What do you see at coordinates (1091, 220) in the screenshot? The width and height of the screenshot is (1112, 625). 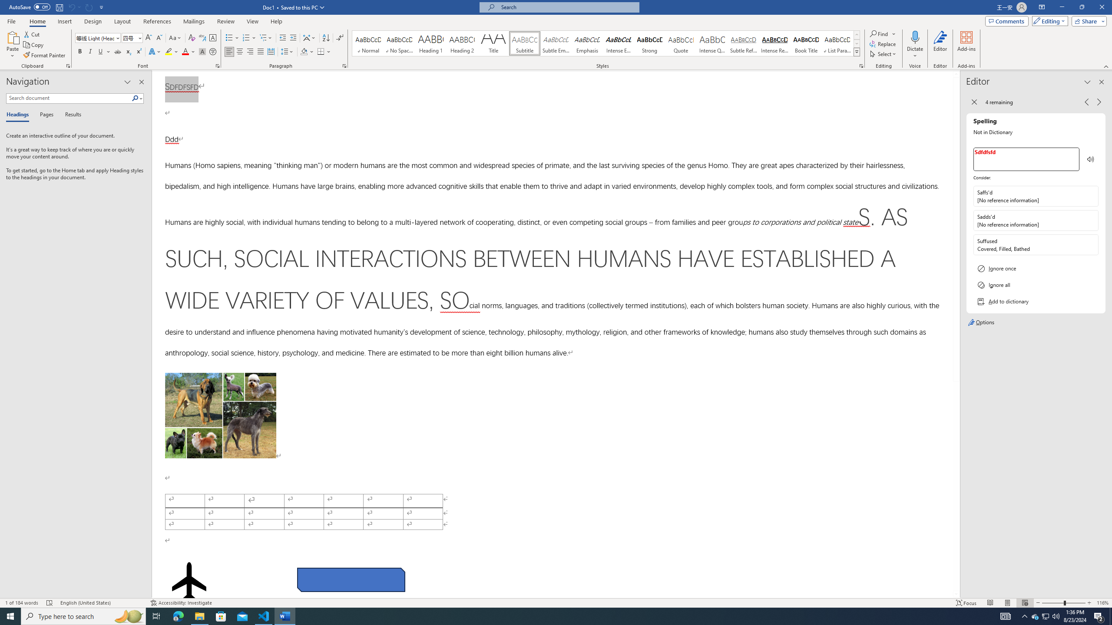 I see `More options for Sadds'd` at bounding box center [1091, 220].